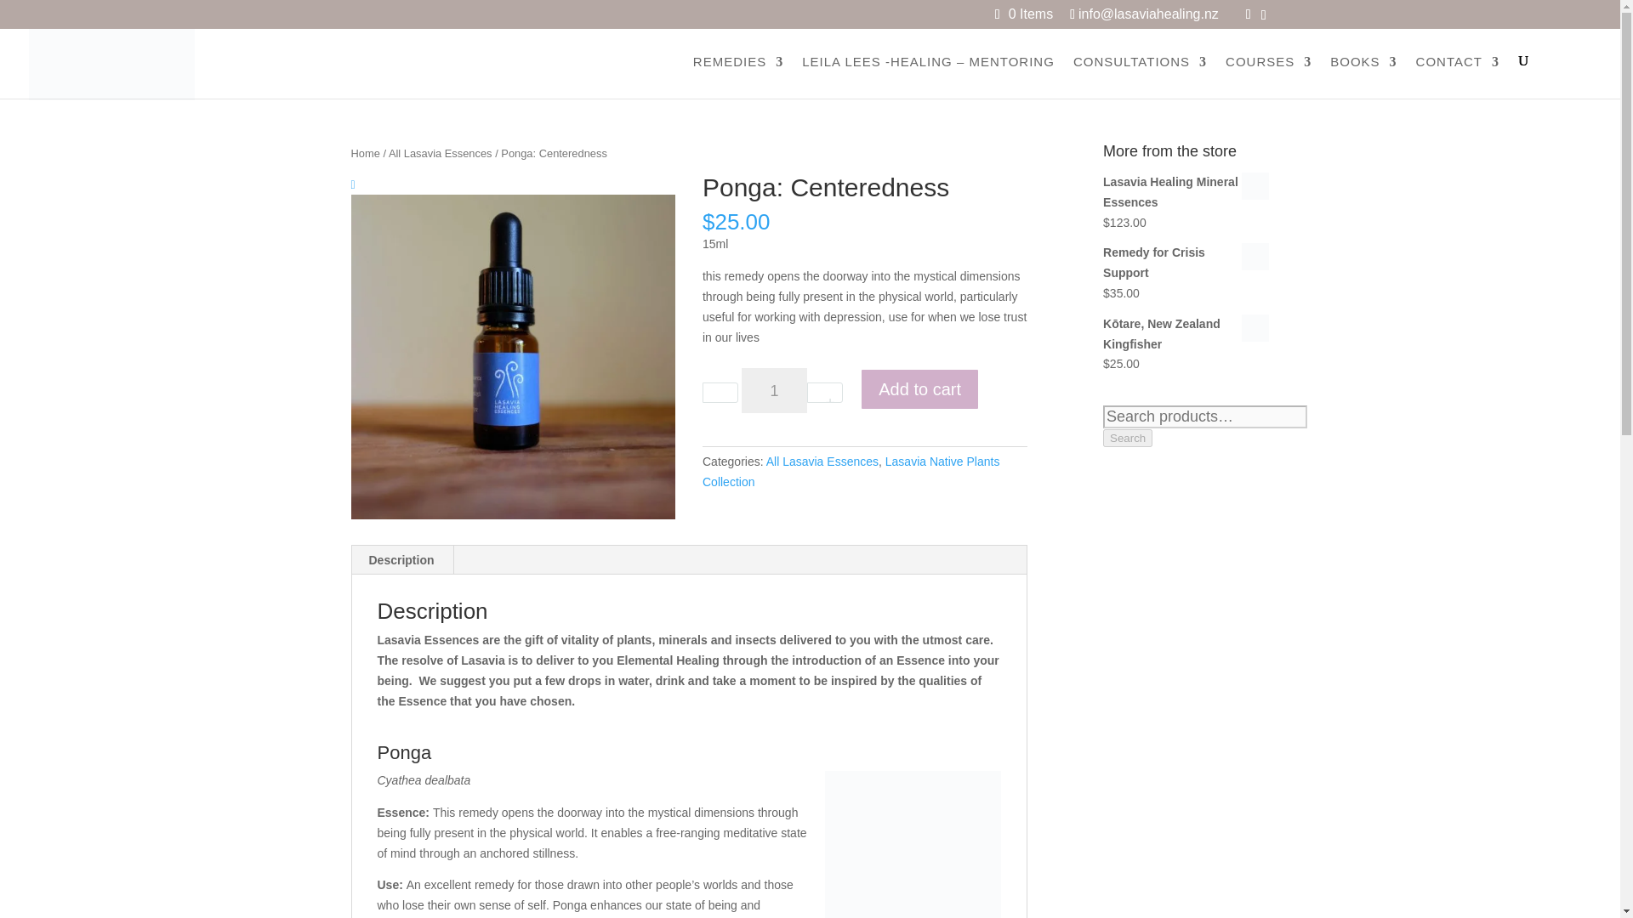 The image size is (1633, 918). Describe the element at coordinates (1457, 75) in the screenshot. I see `CONTACT` at that location.